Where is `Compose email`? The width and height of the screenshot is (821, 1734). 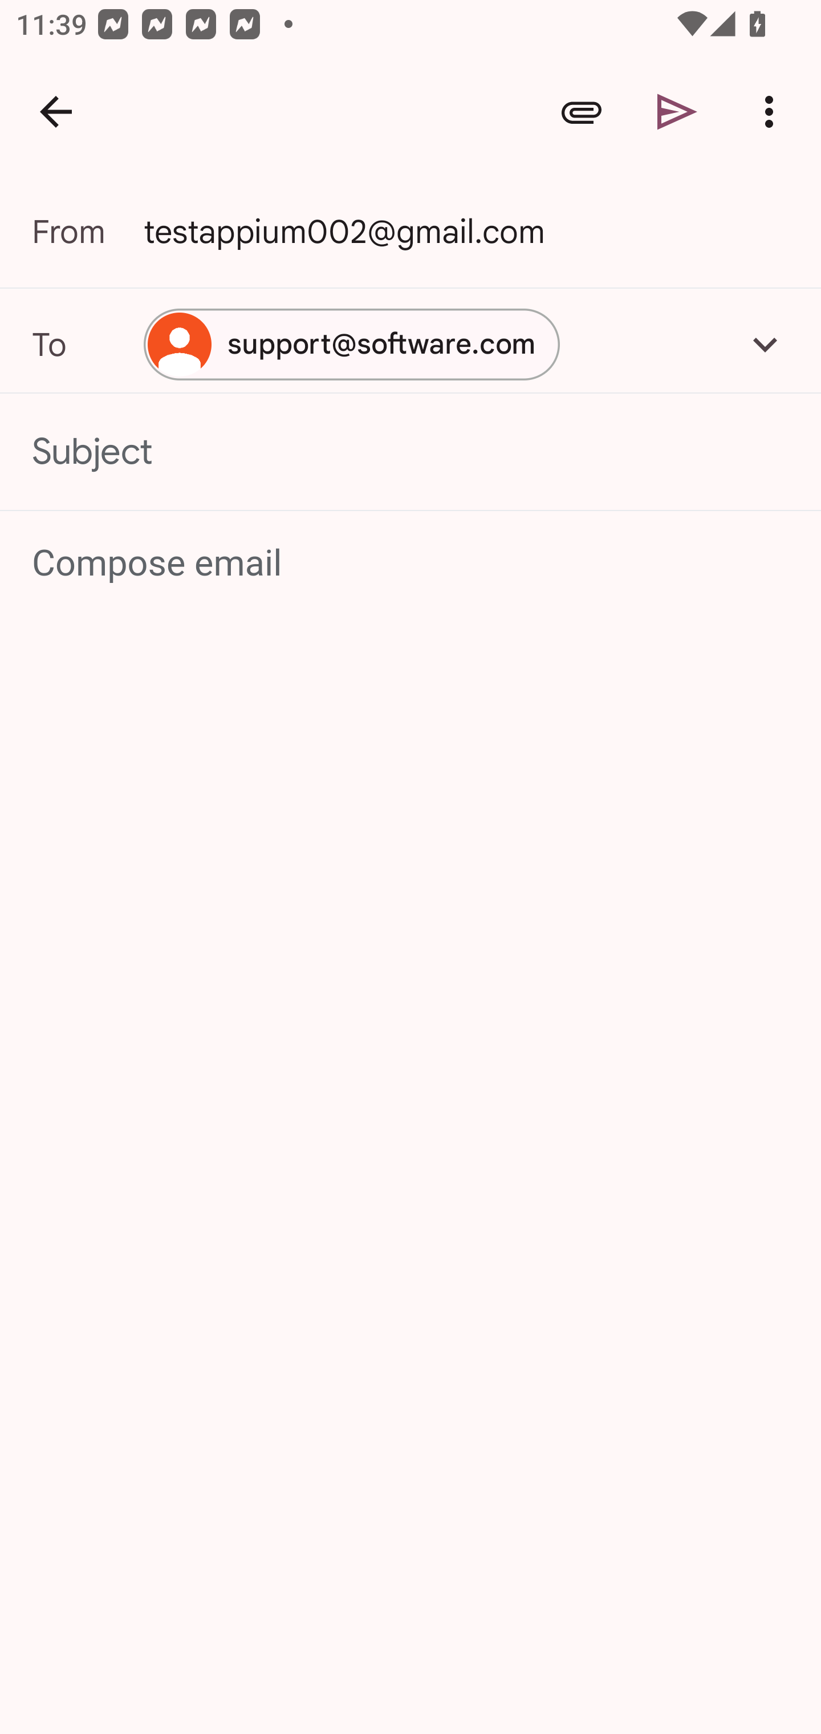 Compose email is located at coordinates (412, 564).